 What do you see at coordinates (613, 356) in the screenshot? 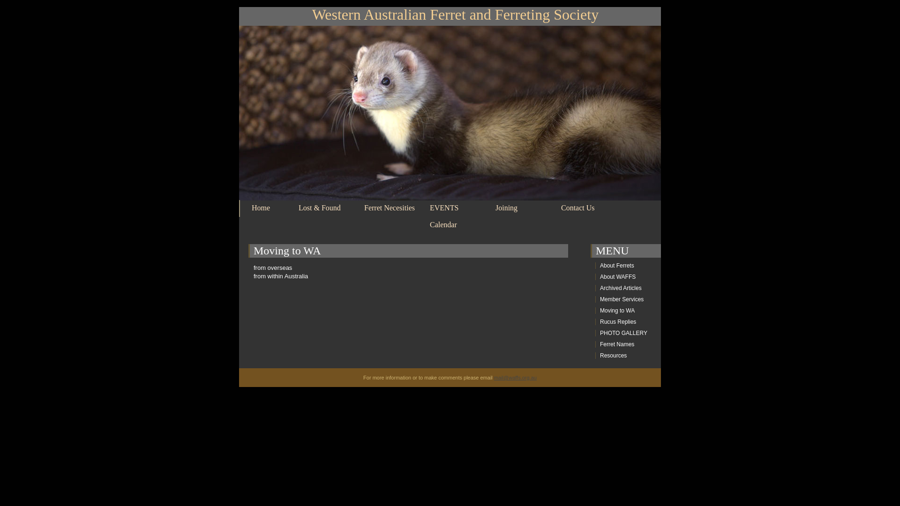
I see `Resources` at bounding box center [613, 356].